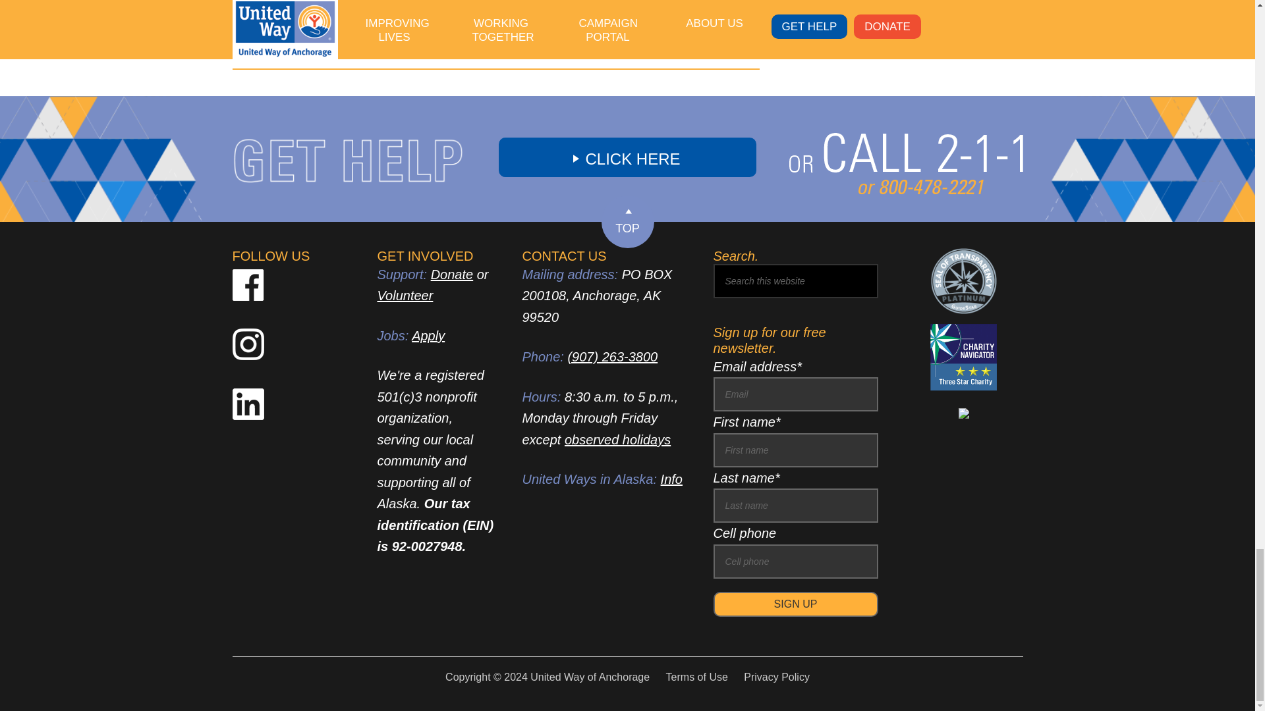 Image resolution: width=1265 pixels, height=711 pixels. What do you see at coordinates (468, 33) in the screenshot?
I see `LinkedIn` at bounding box center [468, 33].